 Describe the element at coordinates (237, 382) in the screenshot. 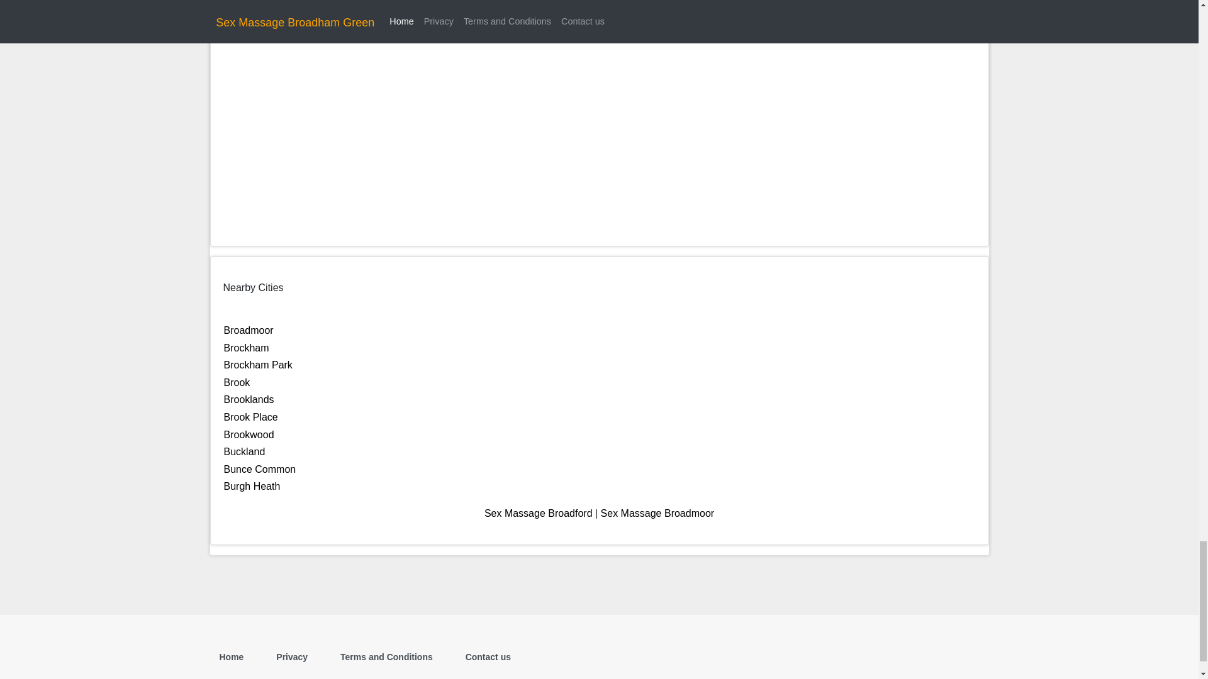

I see `Brook` at that location.